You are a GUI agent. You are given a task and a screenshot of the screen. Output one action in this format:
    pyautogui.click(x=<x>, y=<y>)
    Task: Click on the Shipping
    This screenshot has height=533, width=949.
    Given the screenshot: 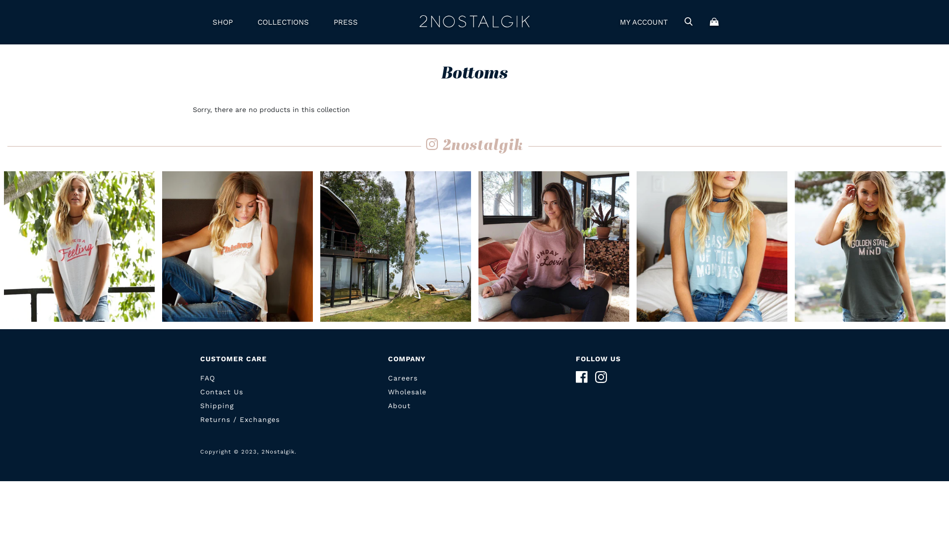 What is the action you would take?
    pyautogui.click(x=217, y=406)
    